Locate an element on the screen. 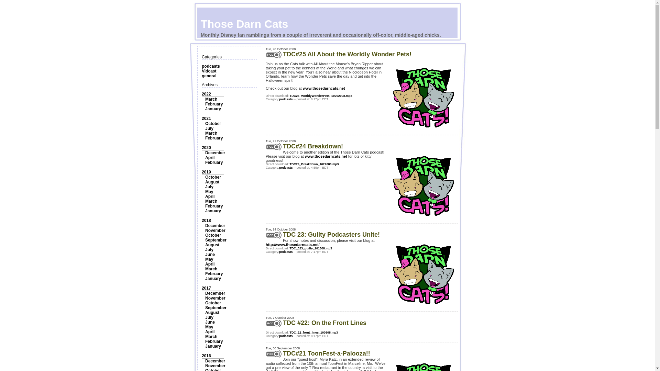 The width and height of the screenshot is (660, 371). Vidcast is located at coordinates (209, 71).